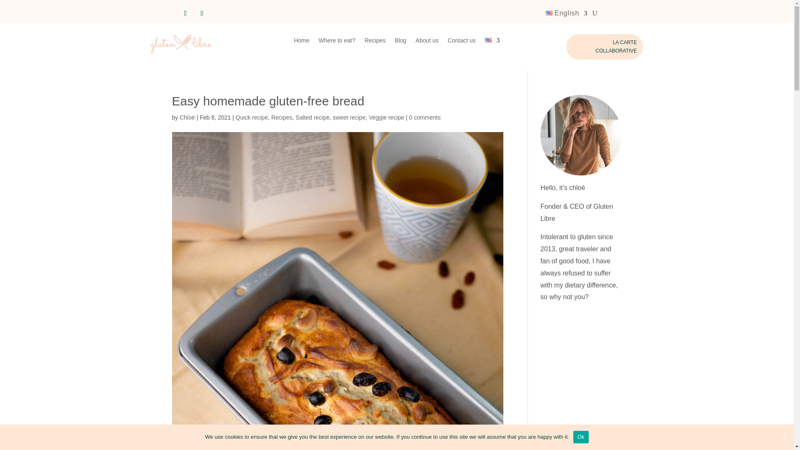 The height and width of the screenshot is (450, 800). I want to click on Follow on Instagram, so click(202, 13).